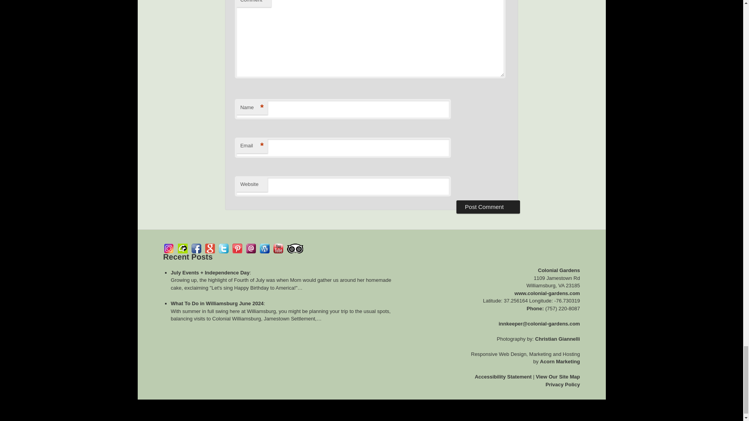 This screenshot has height=421, width=749. I want to click on Post Comment, so click(488, 207).